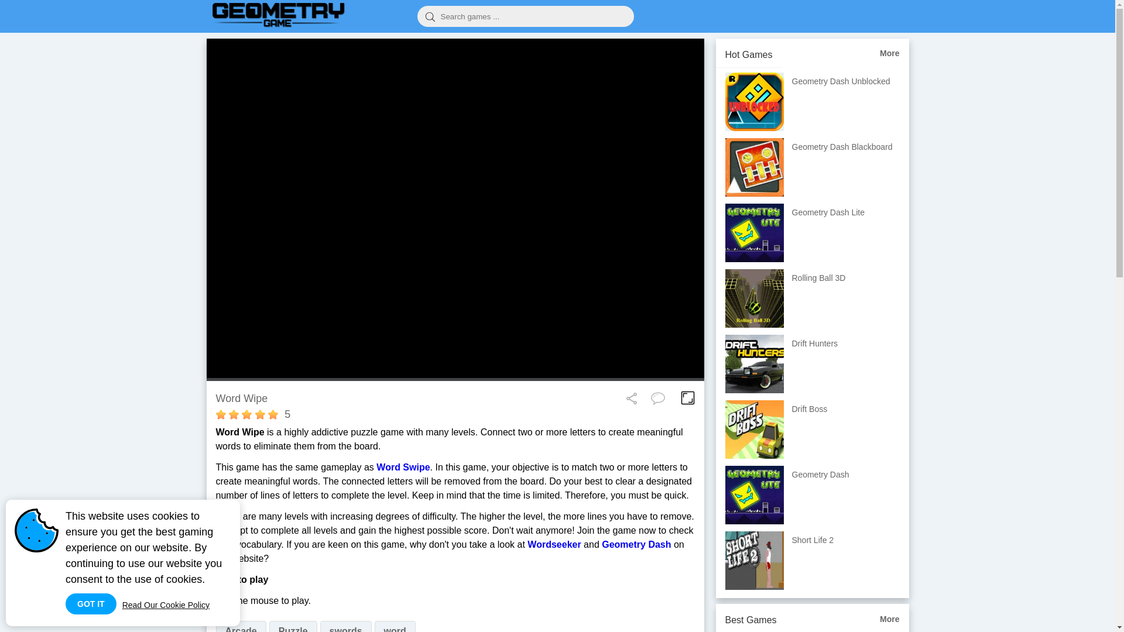 The image size is (1124, 632). What do you see at coordinates (395, 626) in the screenshot?
I see `word` at bounding box center [395, 626].